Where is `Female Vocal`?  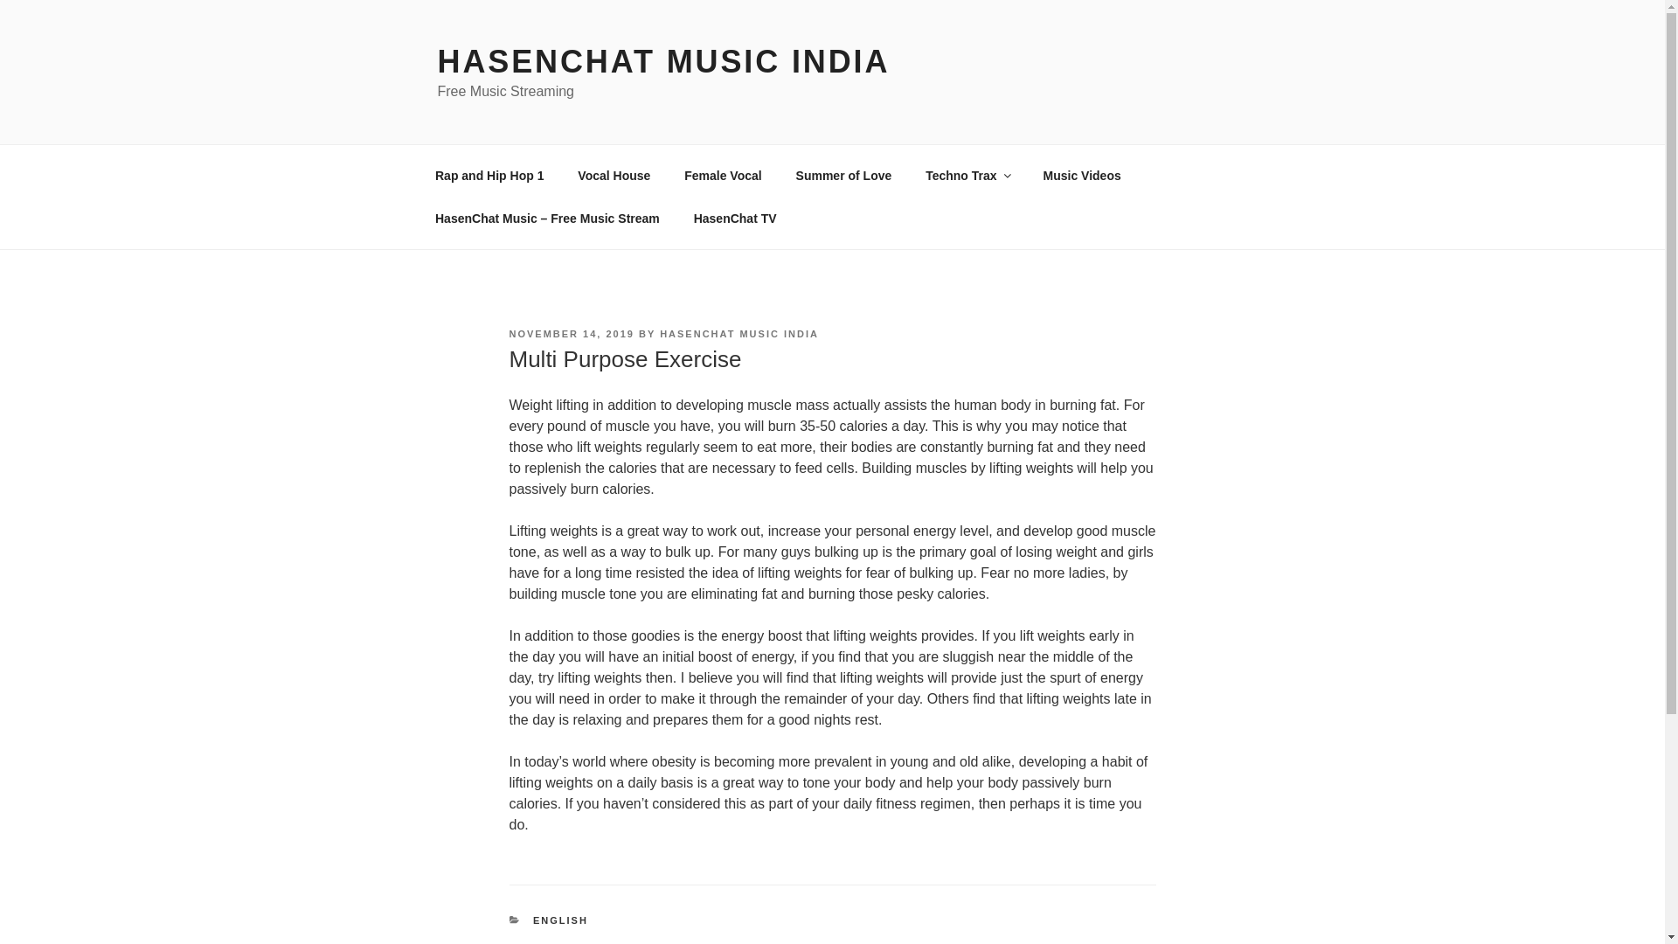 Female Vocal is located at coordinates (723, 175).